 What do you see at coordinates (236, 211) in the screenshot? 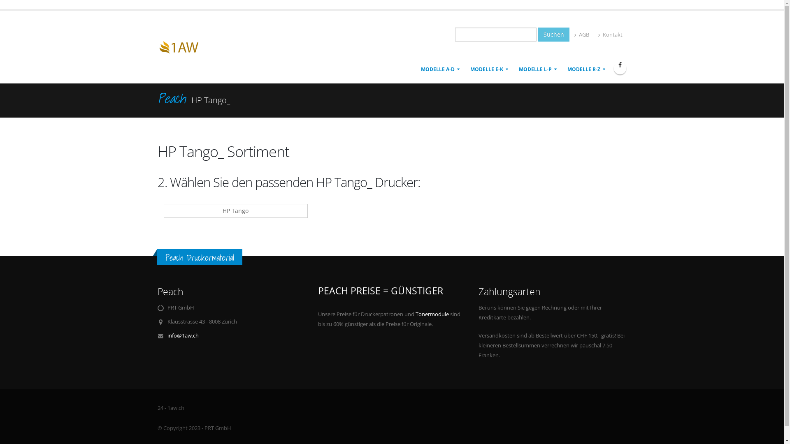
I see `HP Tango` at bounding box center [236, 211].